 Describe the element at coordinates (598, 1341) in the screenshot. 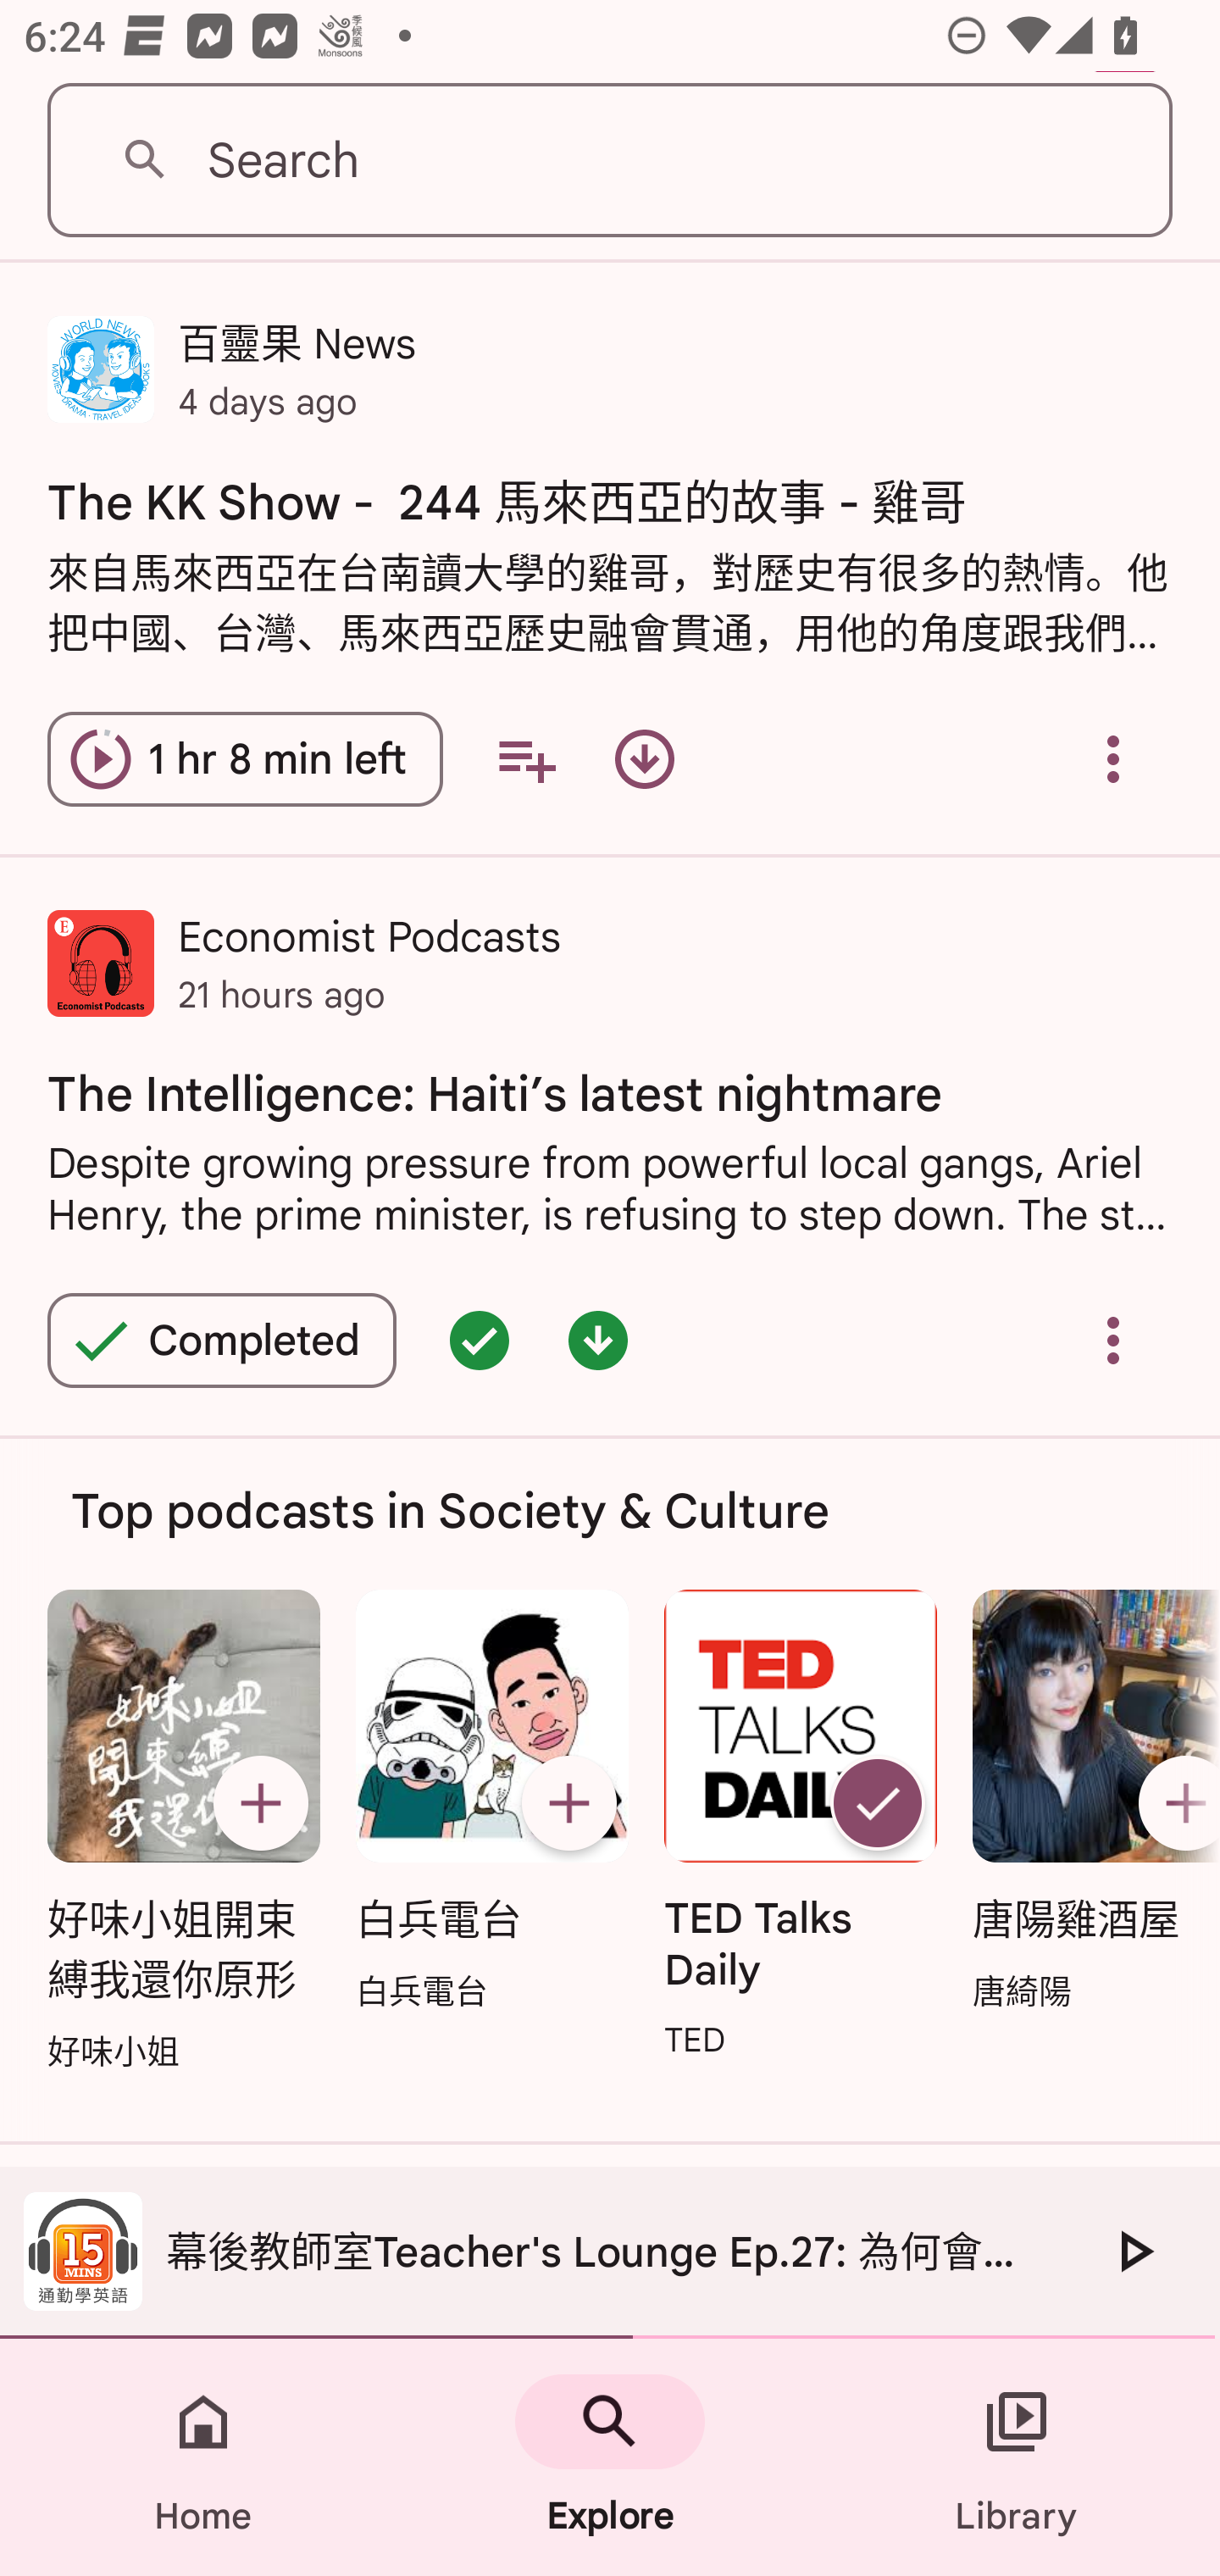

I see `Episode downloaded - double tap for options` at that location.